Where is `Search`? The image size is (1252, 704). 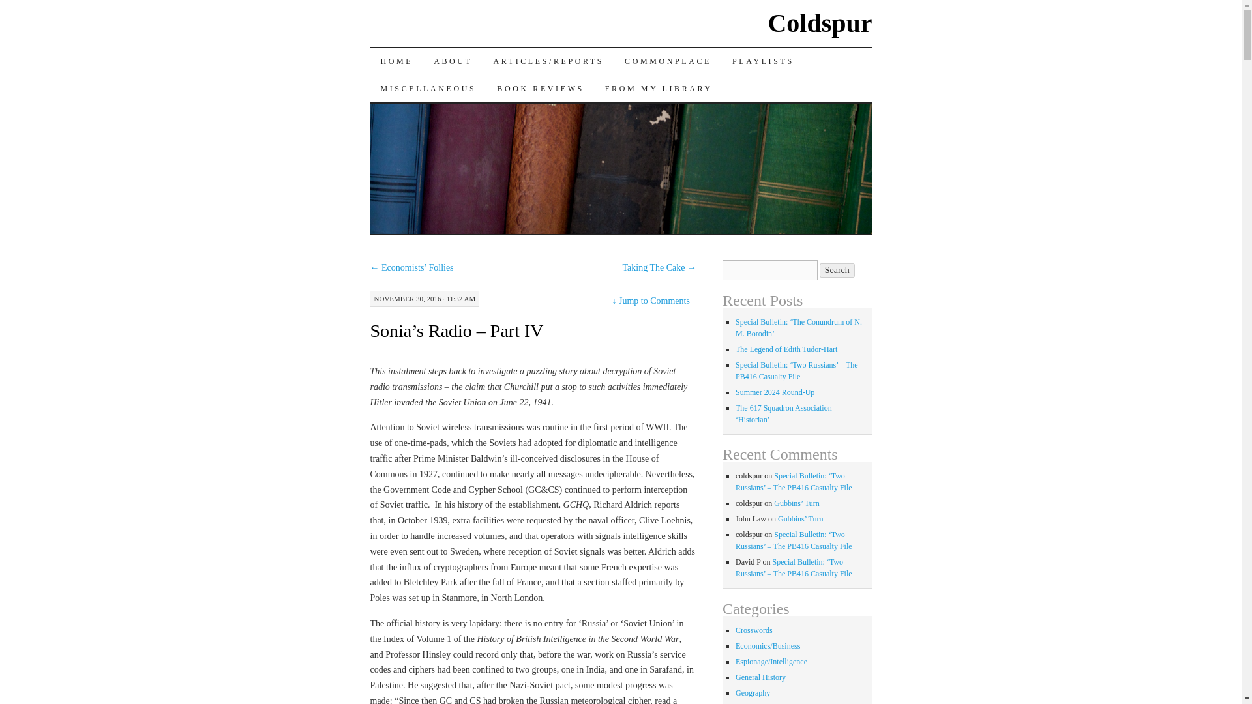 Search is located at coordinates (837, 270).